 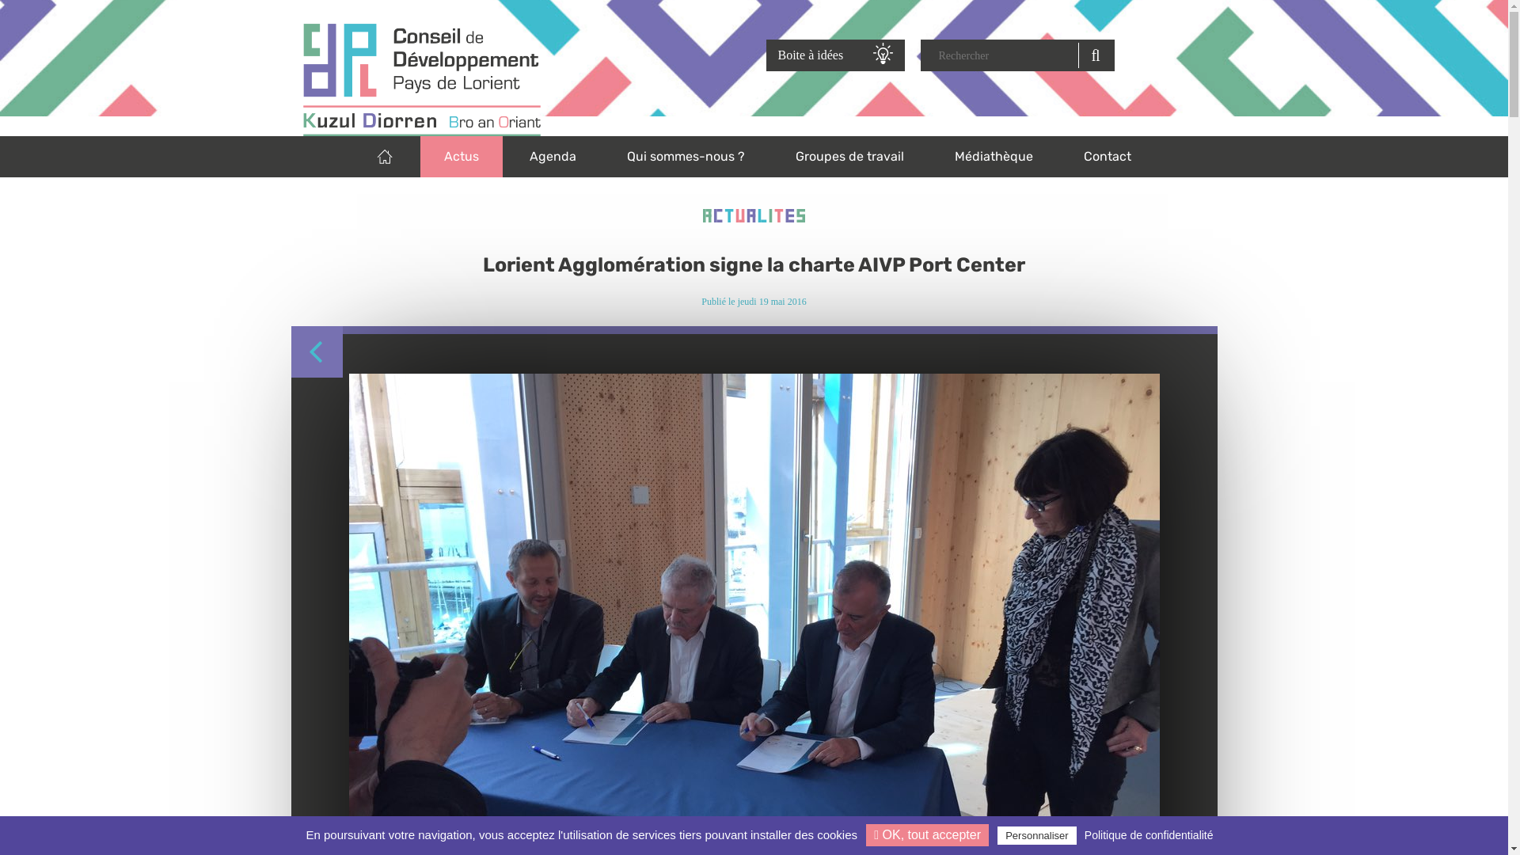 What do you see at coordinates (850, 157) in the screenshot?
I see `Groupes de travail` at bounding box center [850, 157].